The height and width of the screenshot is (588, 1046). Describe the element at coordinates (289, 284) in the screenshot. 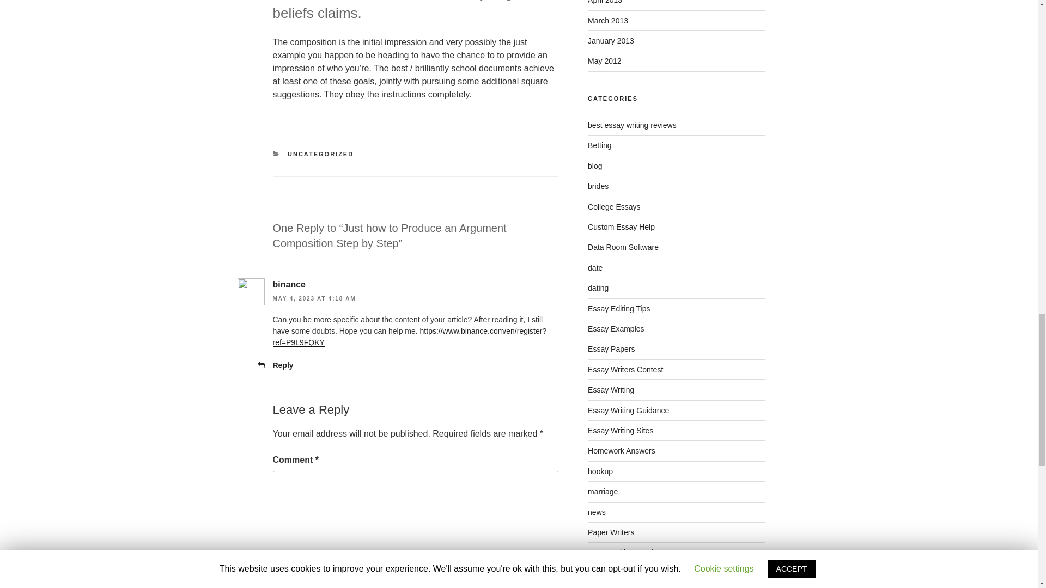

I see `binance` at that location.